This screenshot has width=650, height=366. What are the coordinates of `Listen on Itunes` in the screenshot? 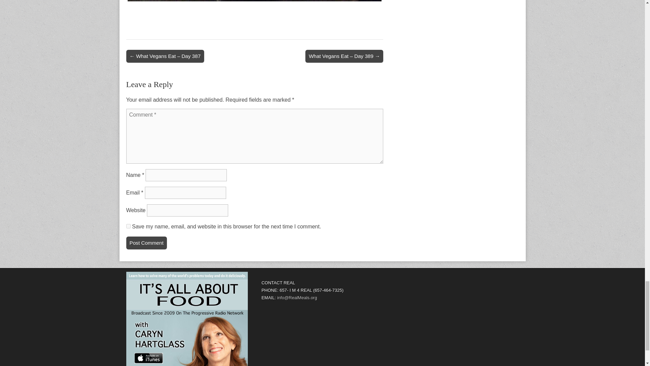 It's located at (187, 319).